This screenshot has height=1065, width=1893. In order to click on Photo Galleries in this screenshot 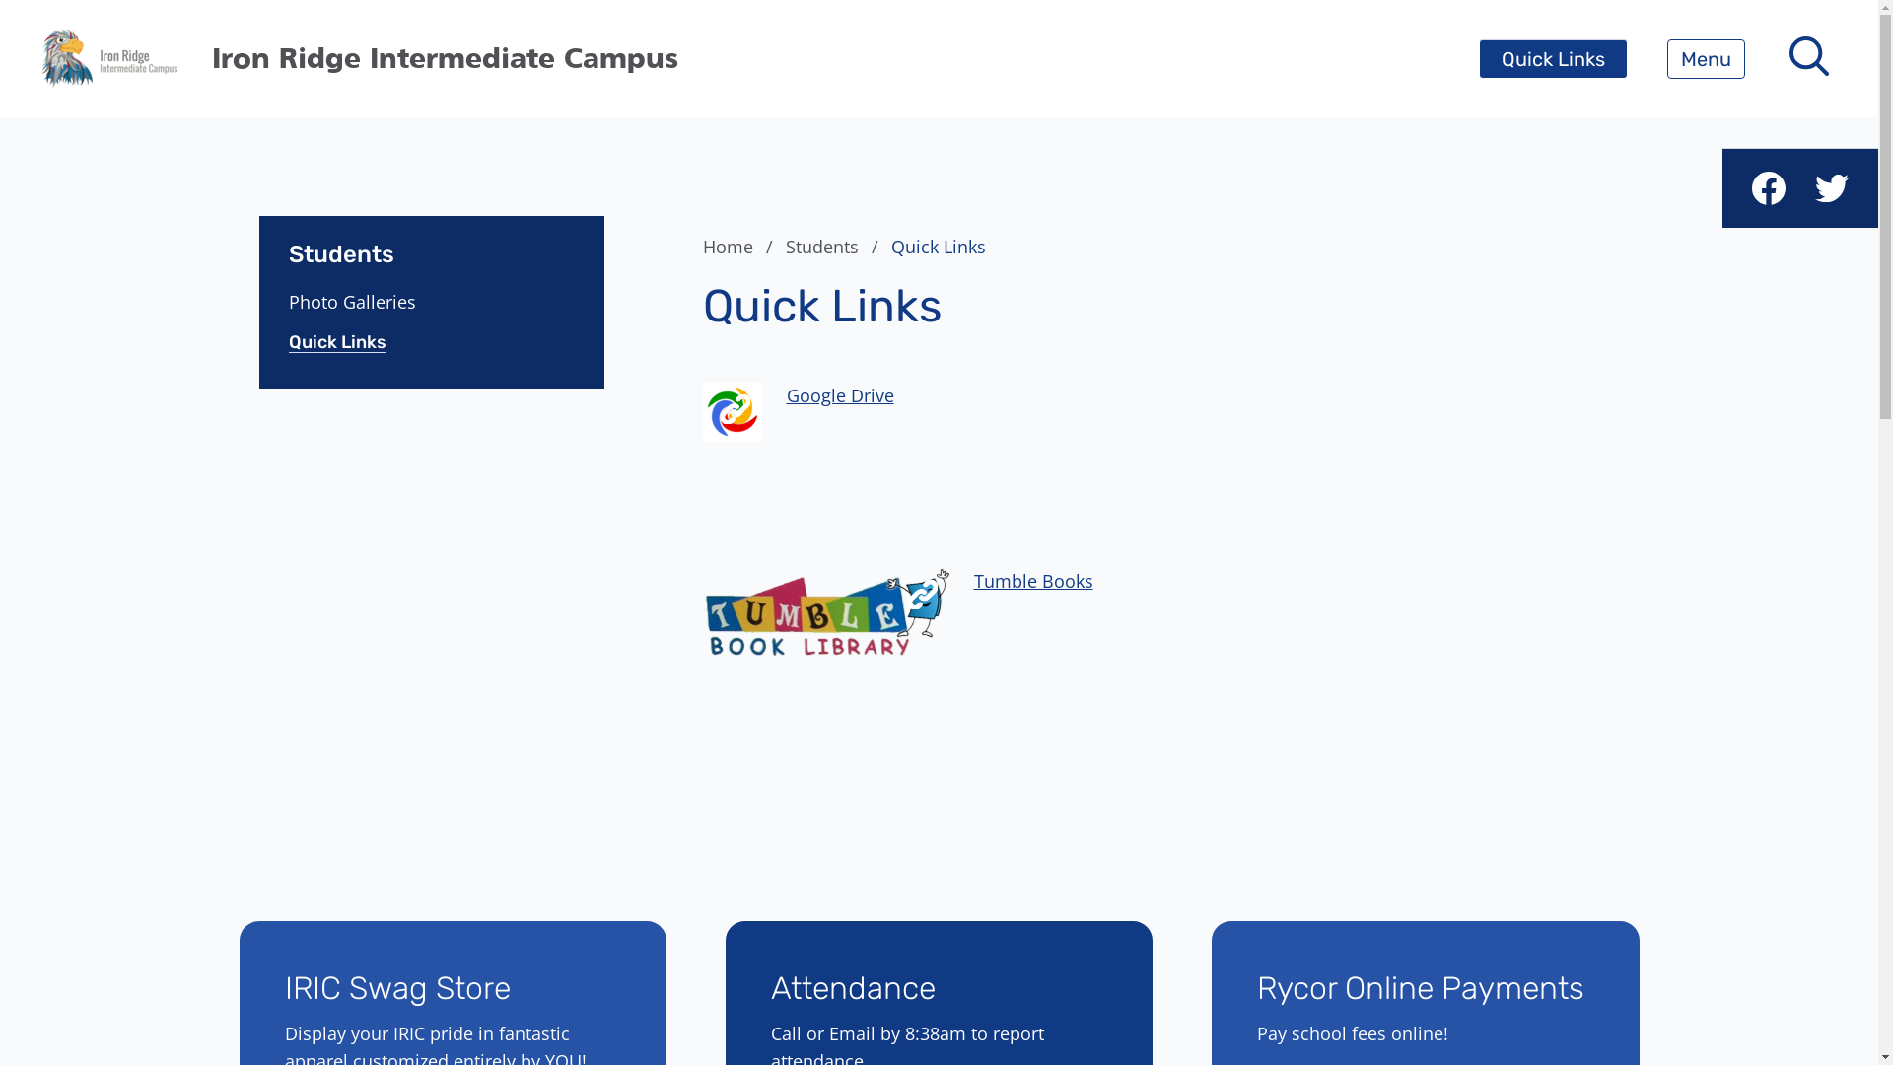, I will do `click(375, 302)`.